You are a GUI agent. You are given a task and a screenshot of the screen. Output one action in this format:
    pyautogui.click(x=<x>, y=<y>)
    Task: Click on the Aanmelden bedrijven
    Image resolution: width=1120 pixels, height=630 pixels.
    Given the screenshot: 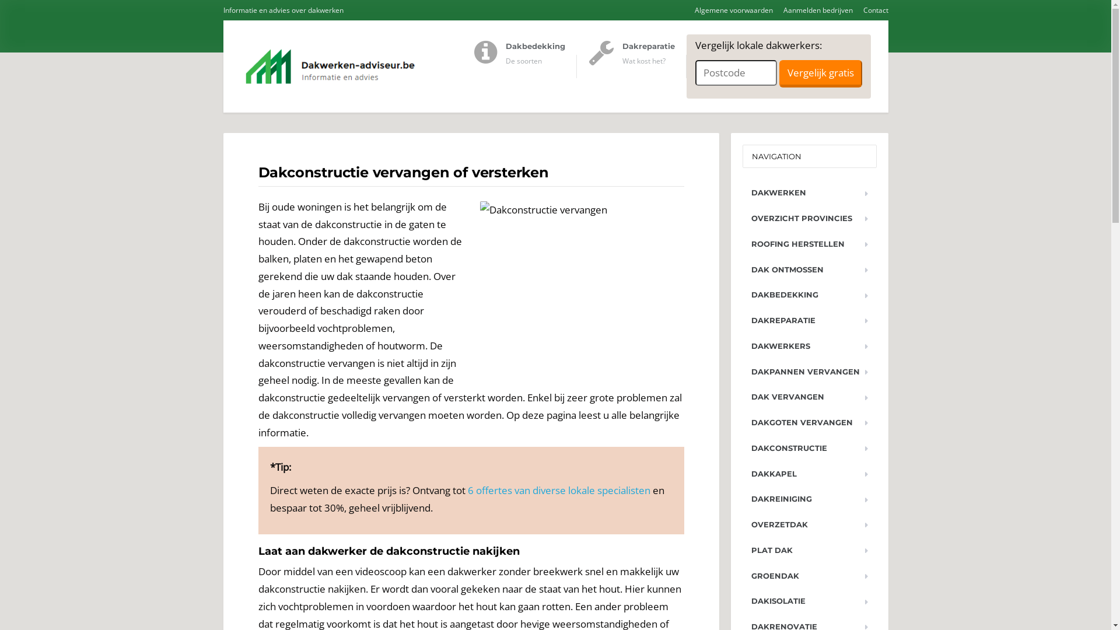 What is the action you would take?
    pyautogui.click(x=814, y=10)
    